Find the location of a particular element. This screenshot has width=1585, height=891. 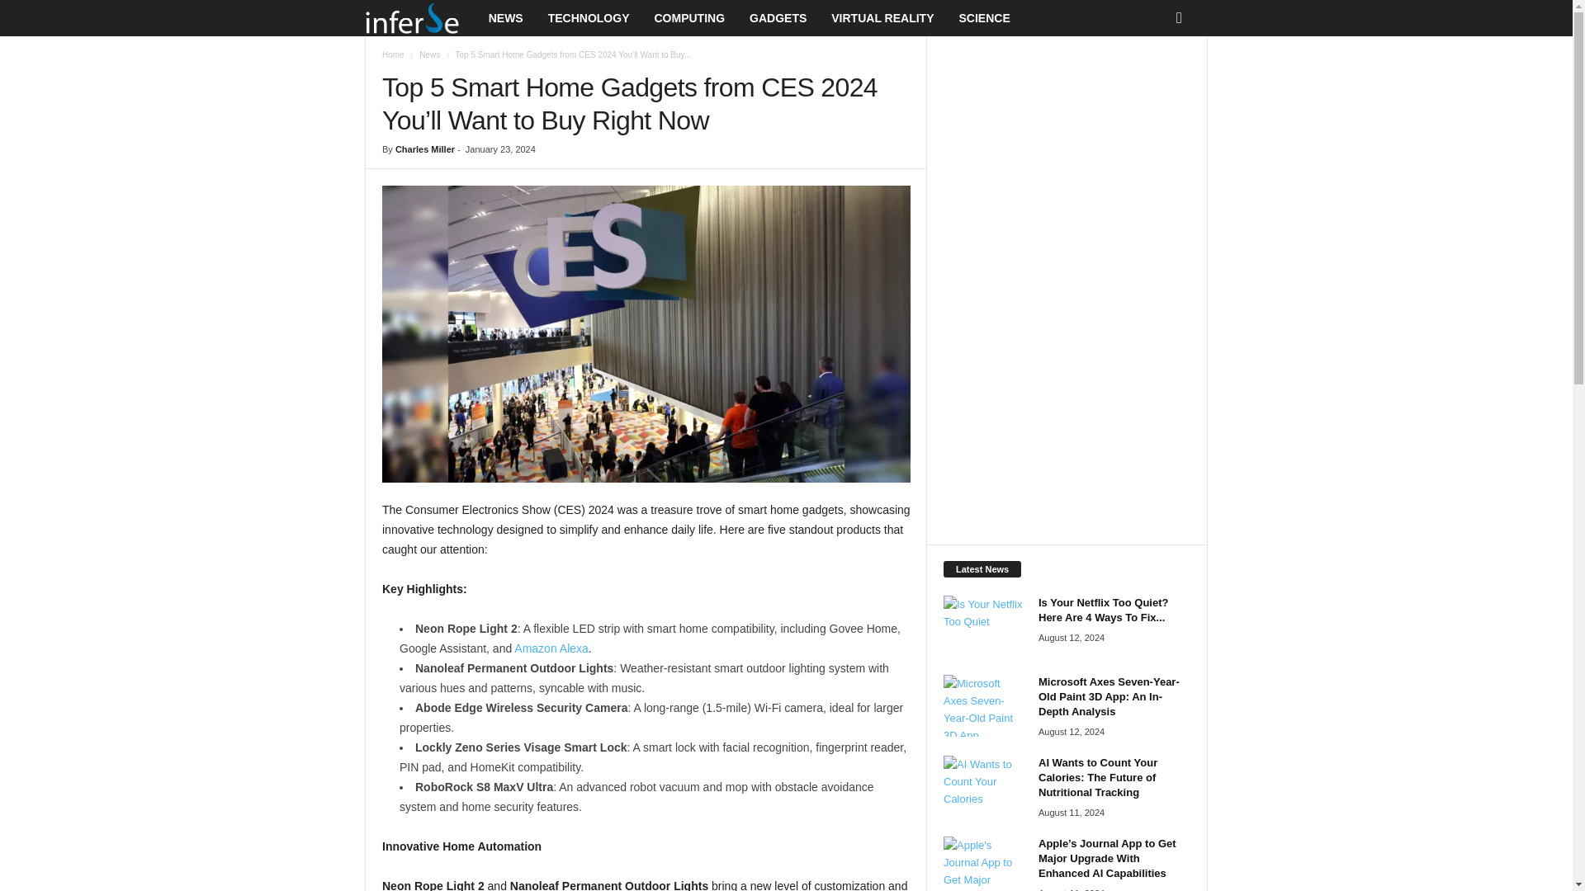

NEWS is located at coordinates (505, 18).